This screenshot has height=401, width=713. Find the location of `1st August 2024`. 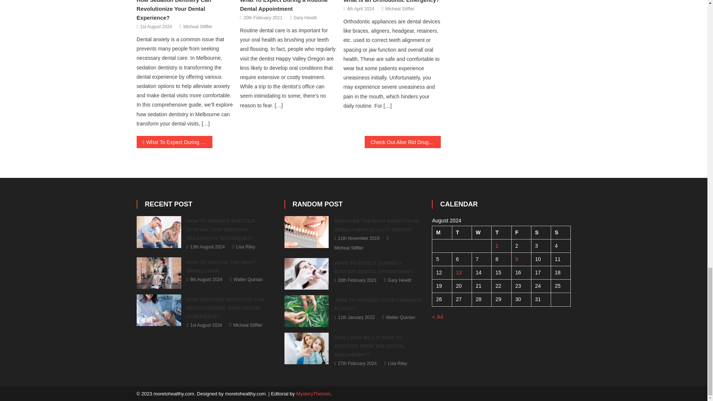

1st August 2024 is located at coordinates (156, 27).